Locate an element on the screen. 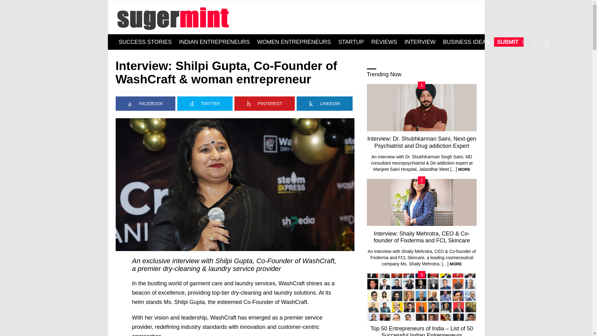 The width and height of the screenshot is (597, 336). REVIEWS is located at coordinates (384, 42).